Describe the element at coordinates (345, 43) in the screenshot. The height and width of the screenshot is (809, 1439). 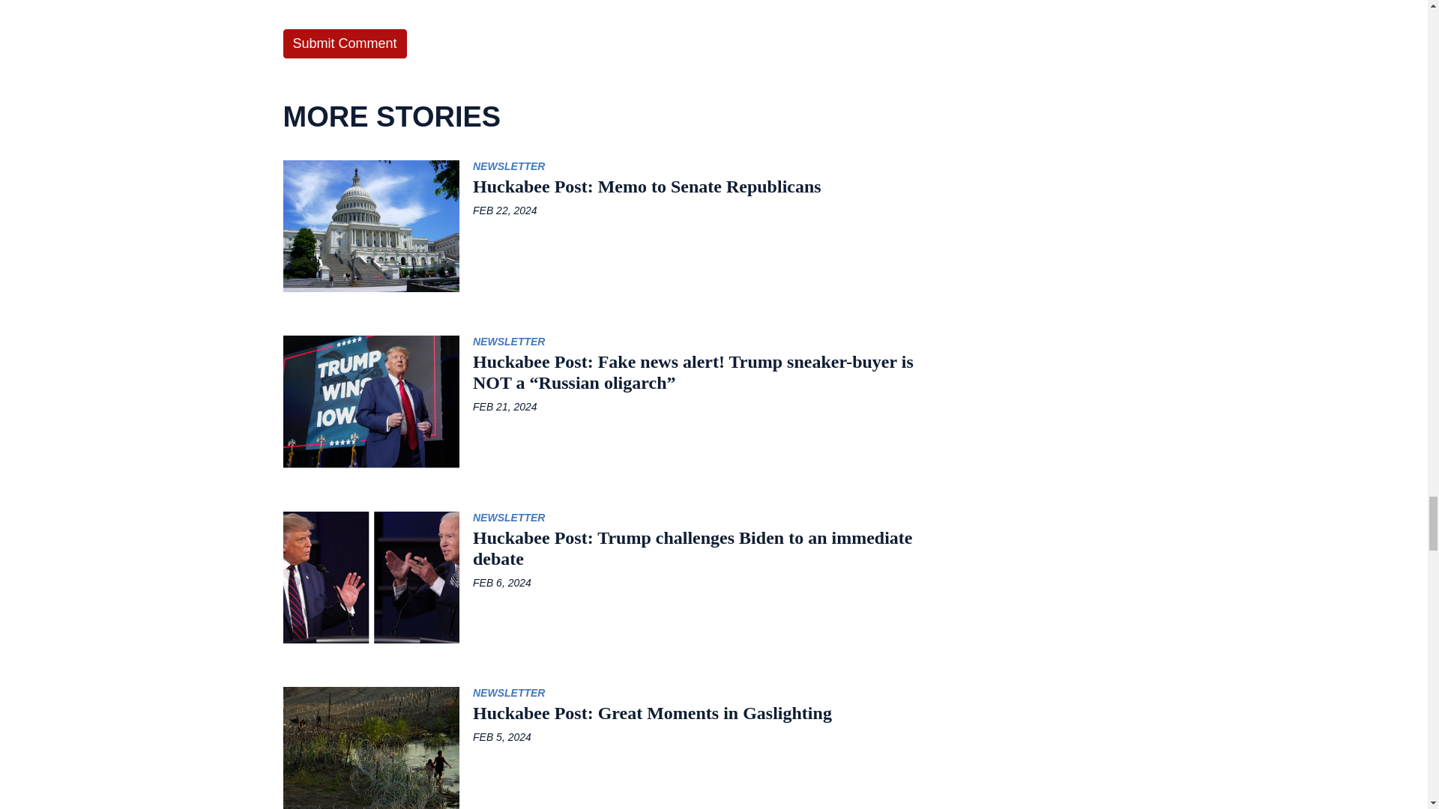
I see `Submit Comment` at that location.